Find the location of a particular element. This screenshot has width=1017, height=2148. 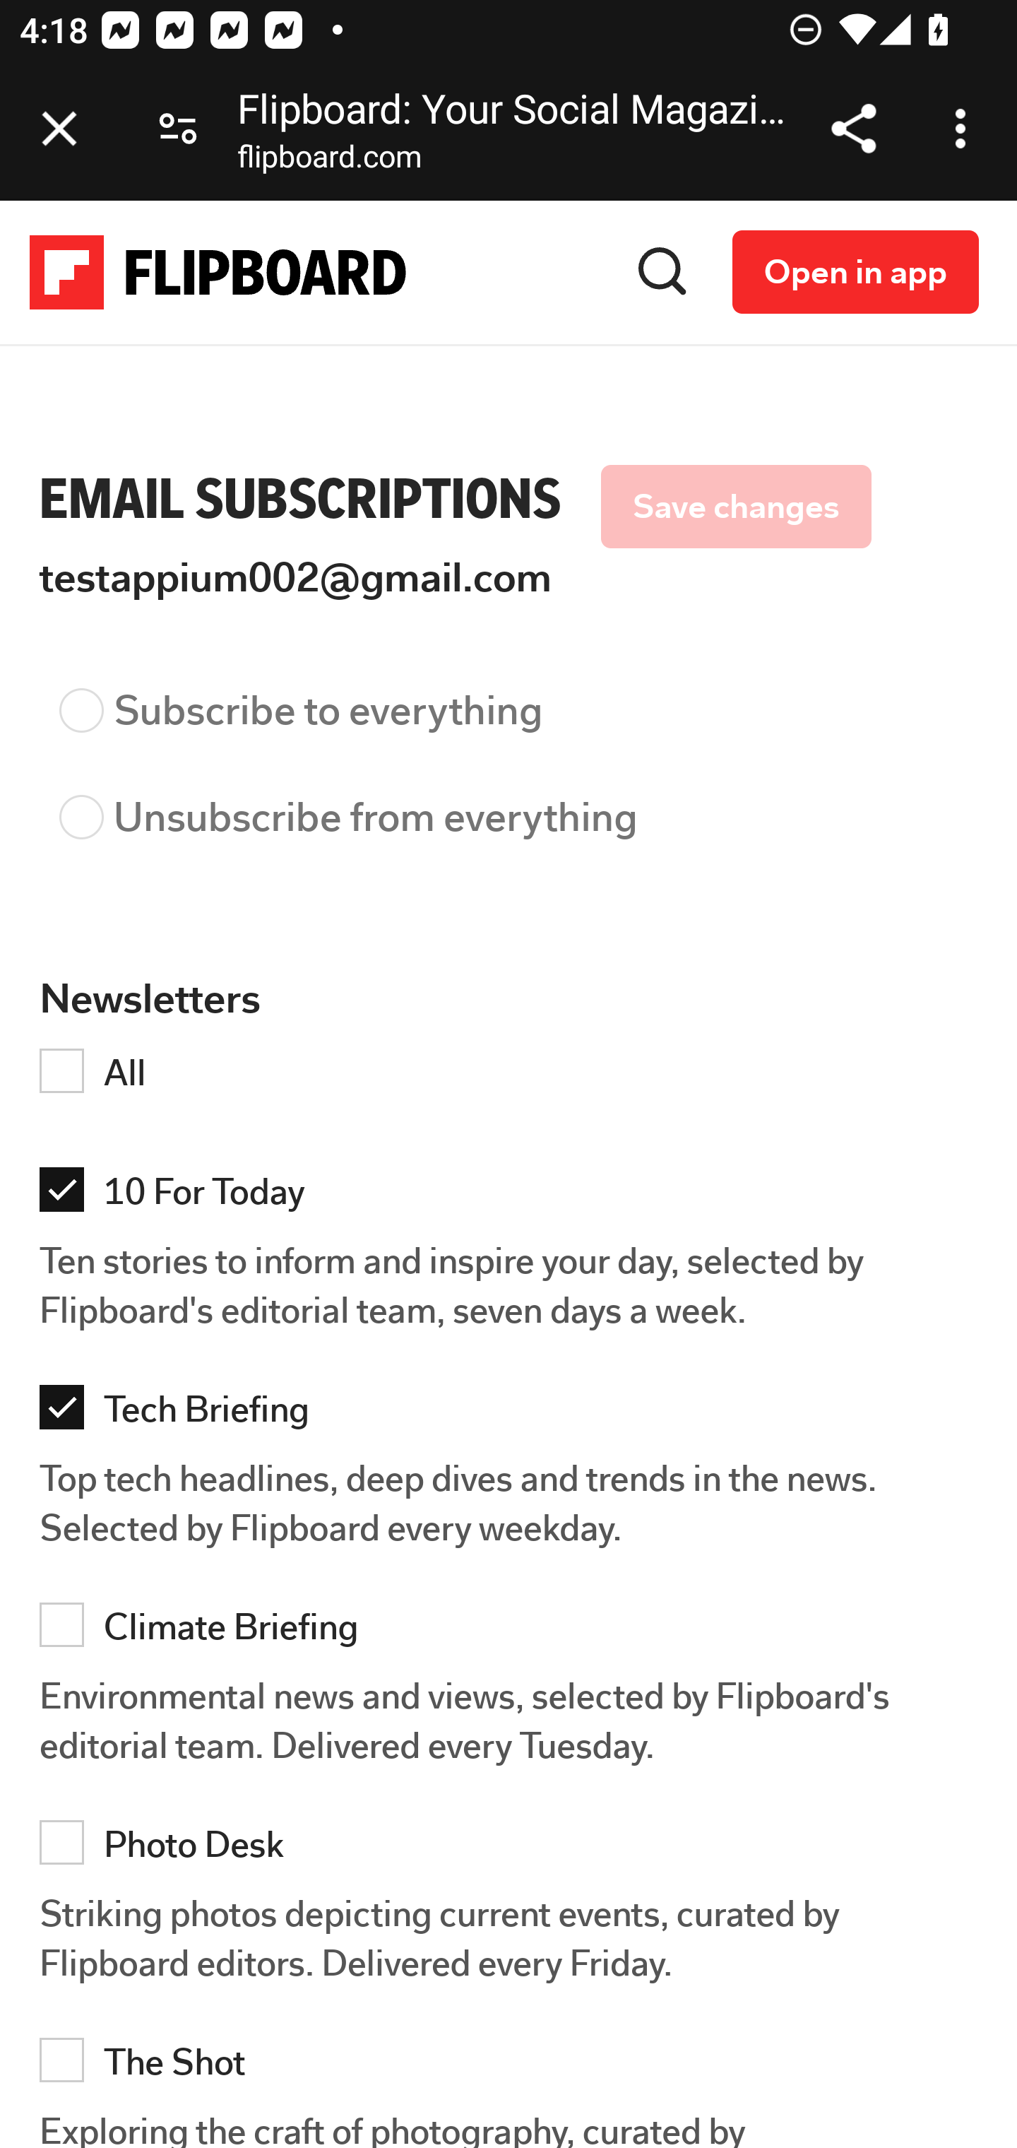

The Shot is located at coordinates (516, 2066).